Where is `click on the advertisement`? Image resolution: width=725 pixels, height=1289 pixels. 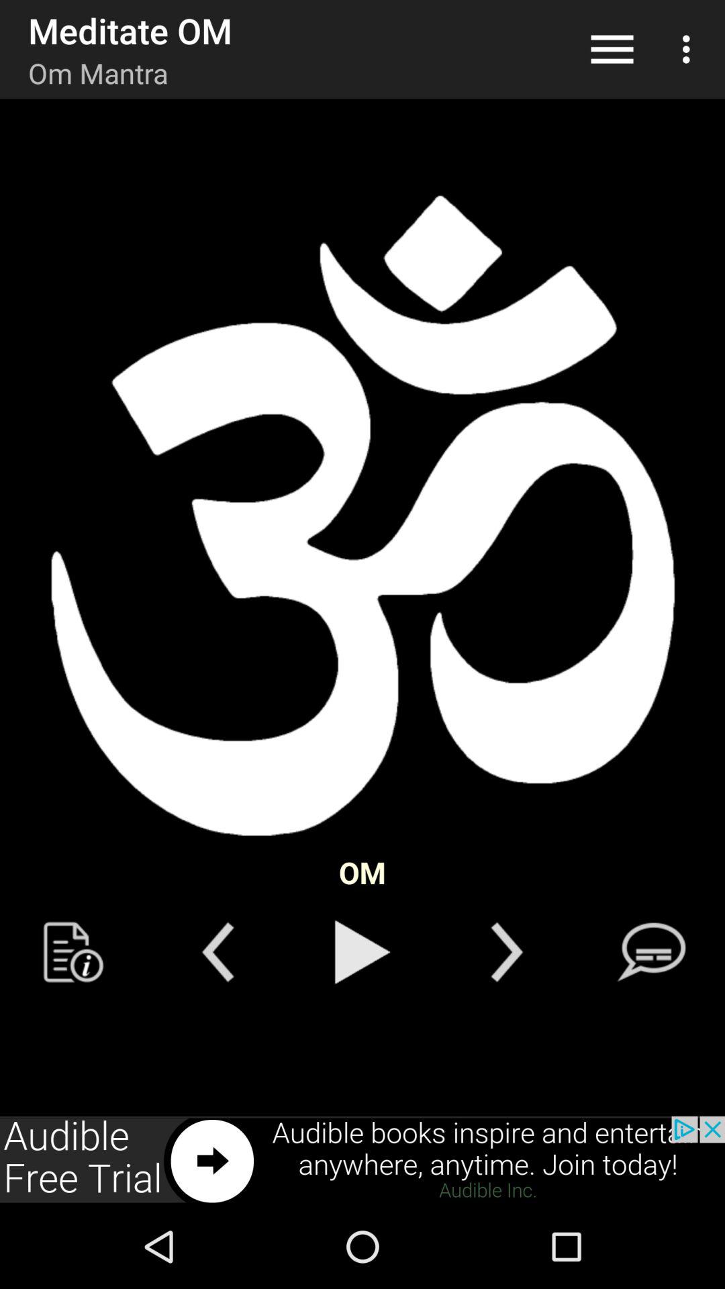 click on the advertisement is located at coordinates (362, 1160).